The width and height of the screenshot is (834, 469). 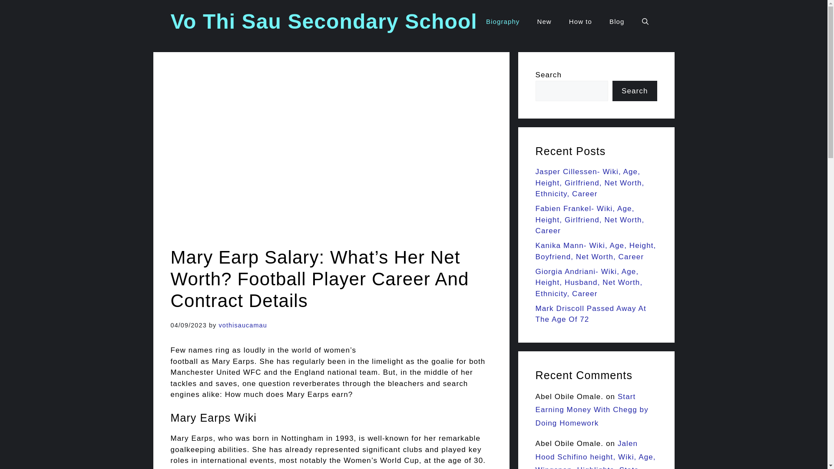 I want to click on Biography, so click(x=502, y=22).